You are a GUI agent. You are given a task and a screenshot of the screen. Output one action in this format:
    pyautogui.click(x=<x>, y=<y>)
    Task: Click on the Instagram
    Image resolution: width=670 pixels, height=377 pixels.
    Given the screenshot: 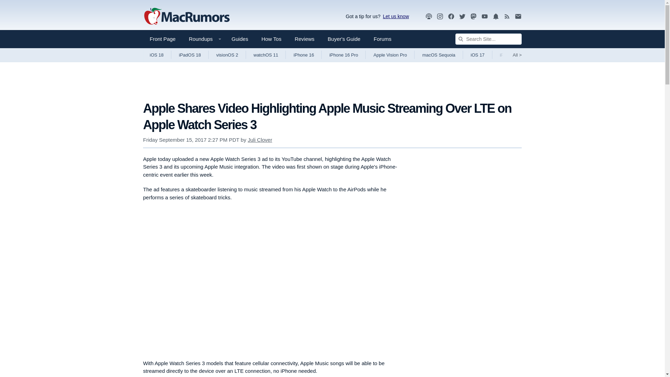 What is the action you would take?
    pyautogui.click(x=440, y=16)
    